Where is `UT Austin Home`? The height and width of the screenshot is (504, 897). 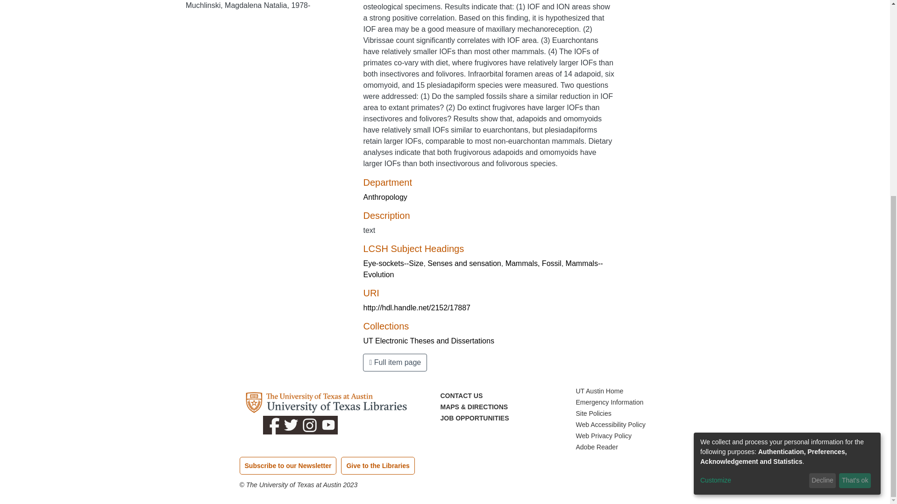 UT Austin Home is located at coordinates (599, 391).